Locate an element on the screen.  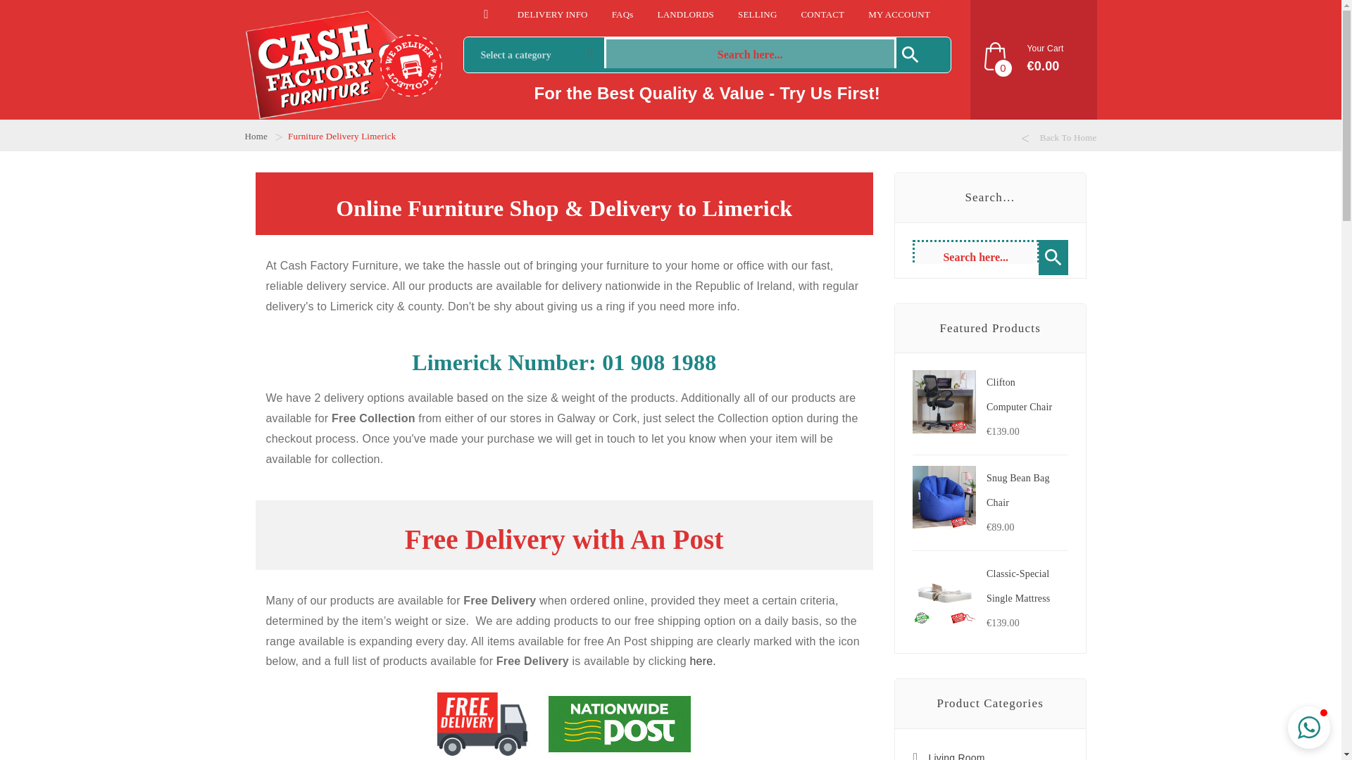
Back To Home is located at coordinates (1058, 138).